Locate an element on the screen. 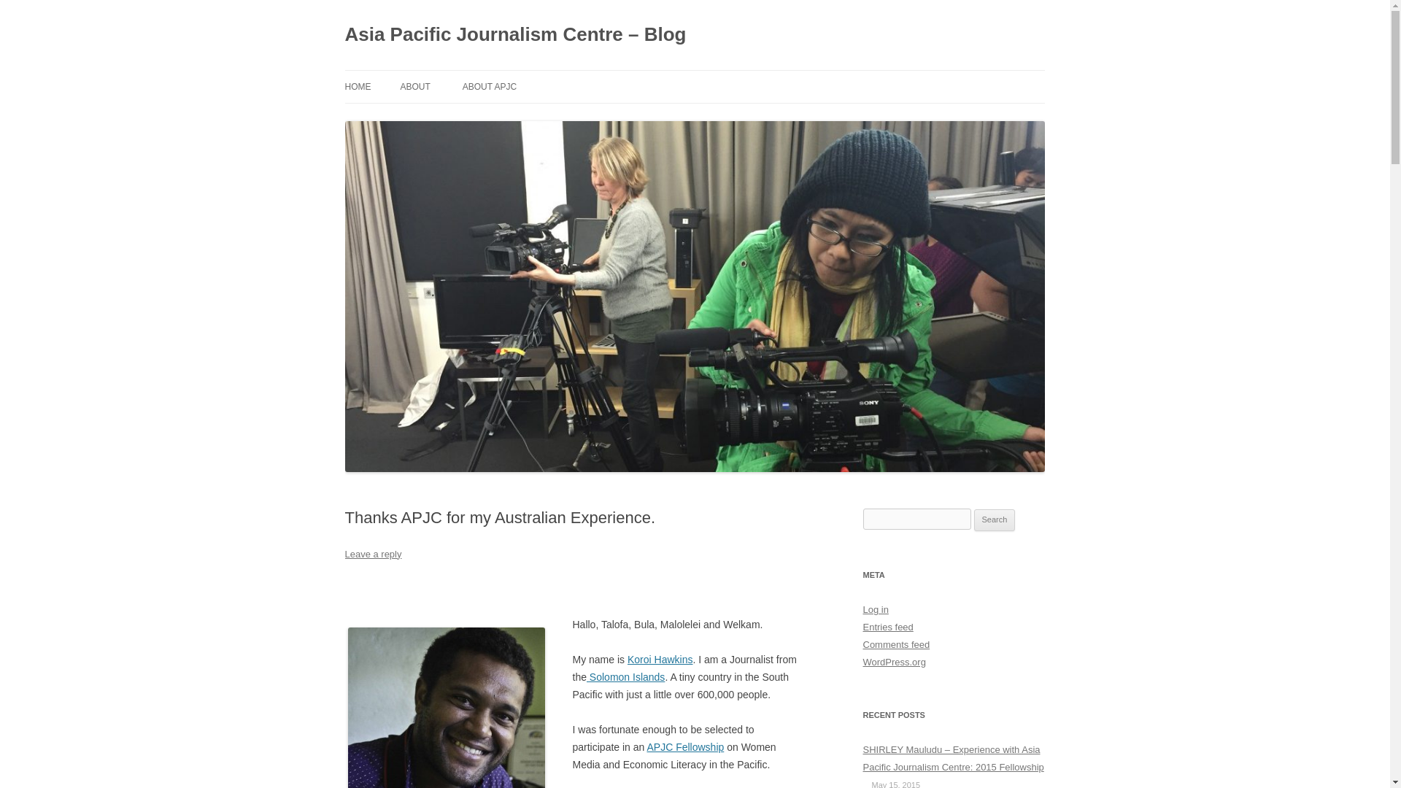 The image size is (1401, 788). Koroi Hawkins Linked in Profile is located at coordinates (660, 660).